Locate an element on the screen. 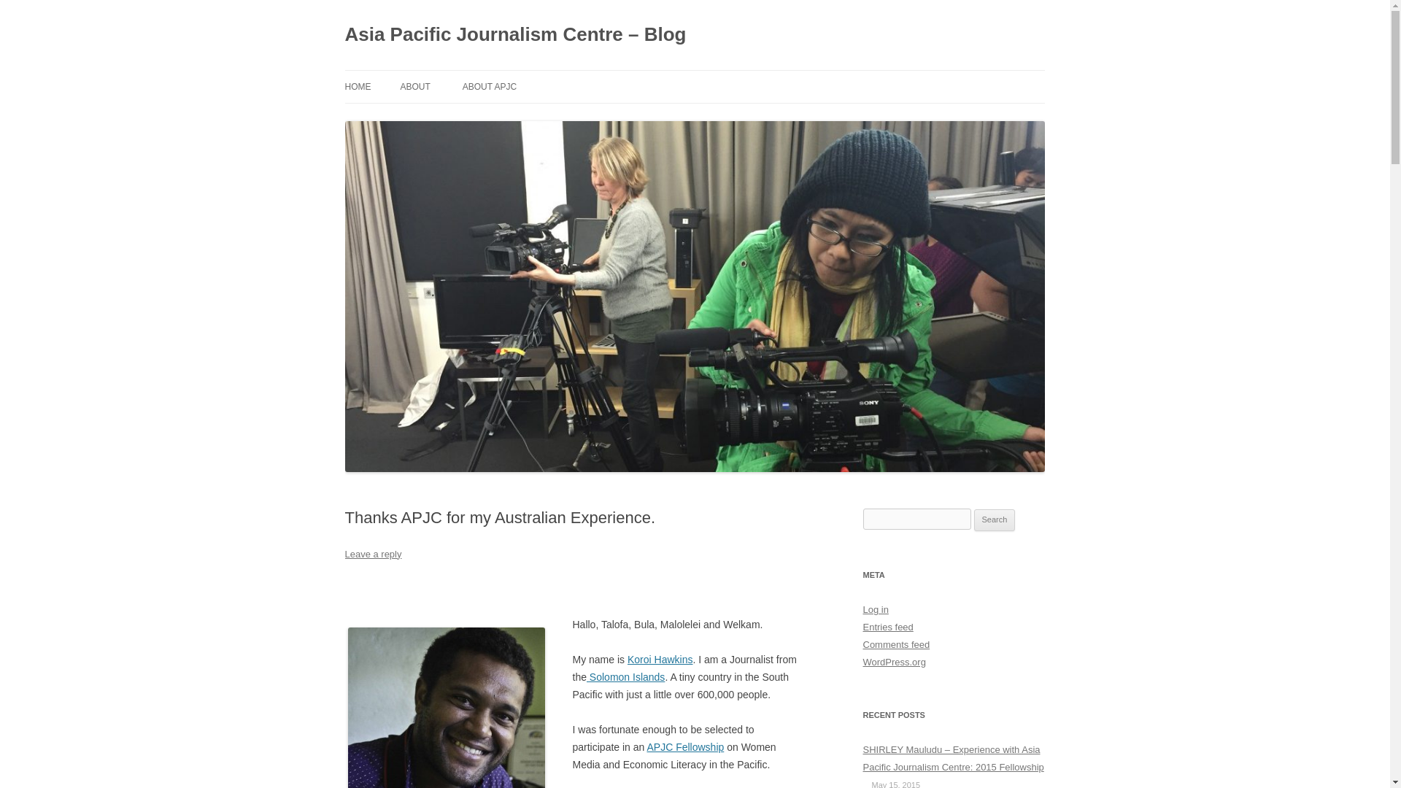 The image size is (1401, 788). Koroi Hawkins Linked in Profile is located at coordinates (660, 660).